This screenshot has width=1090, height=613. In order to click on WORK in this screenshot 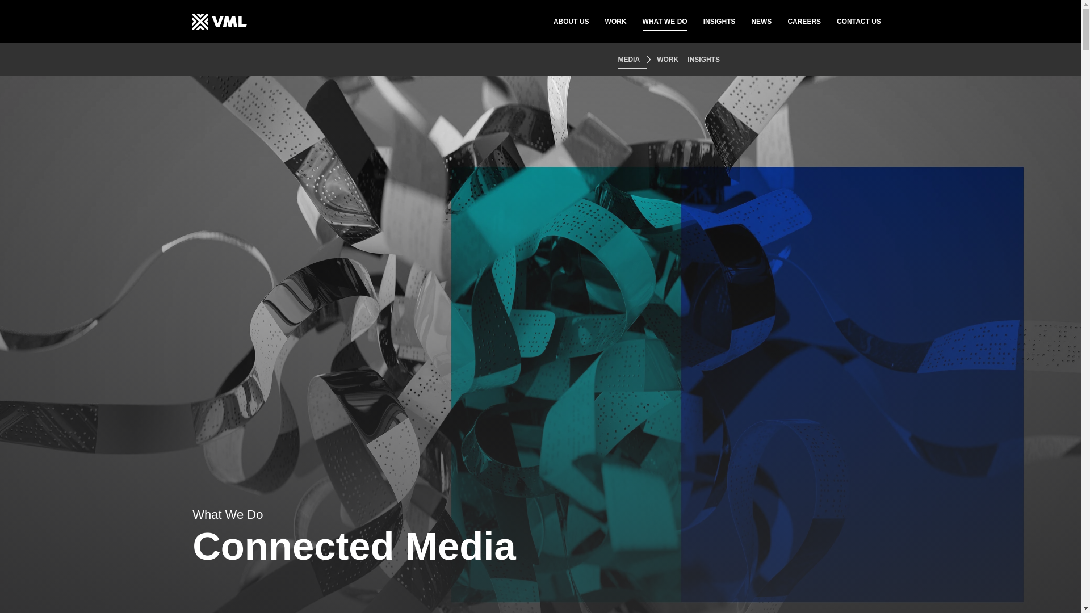, I will do `click(669, 60)`.